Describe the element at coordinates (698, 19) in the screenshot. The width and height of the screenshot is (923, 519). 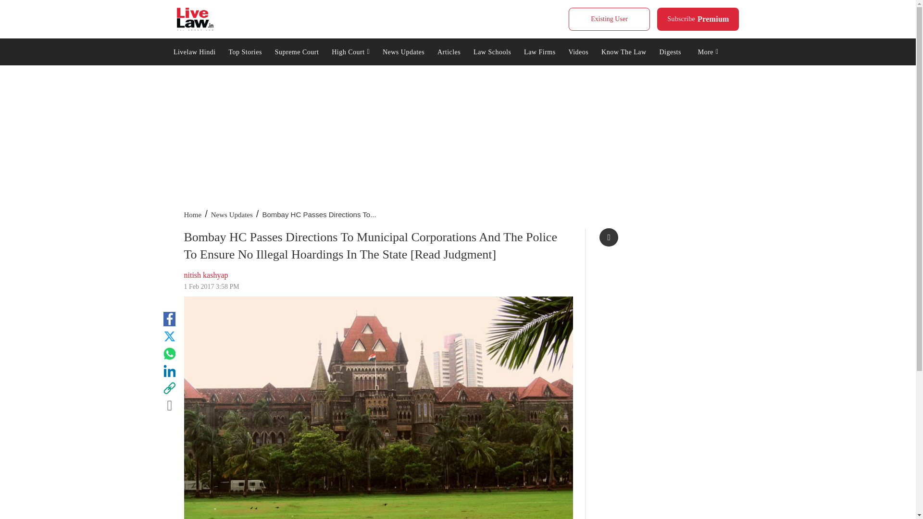
I see `High Court` at that location.